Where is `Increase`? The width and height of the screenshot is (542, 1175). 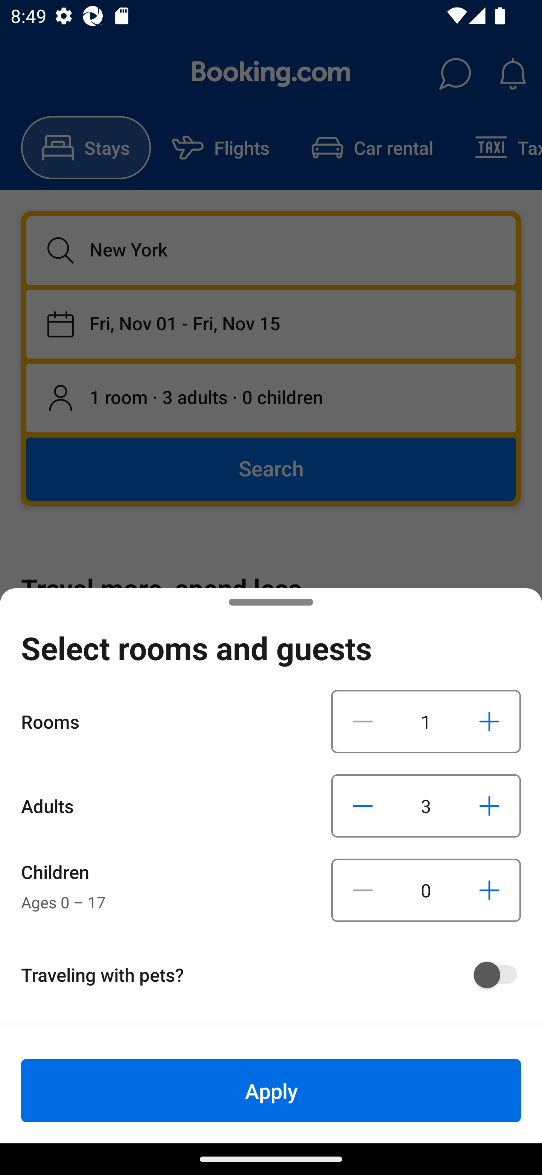 Increase is located at coordinates (489, 890).